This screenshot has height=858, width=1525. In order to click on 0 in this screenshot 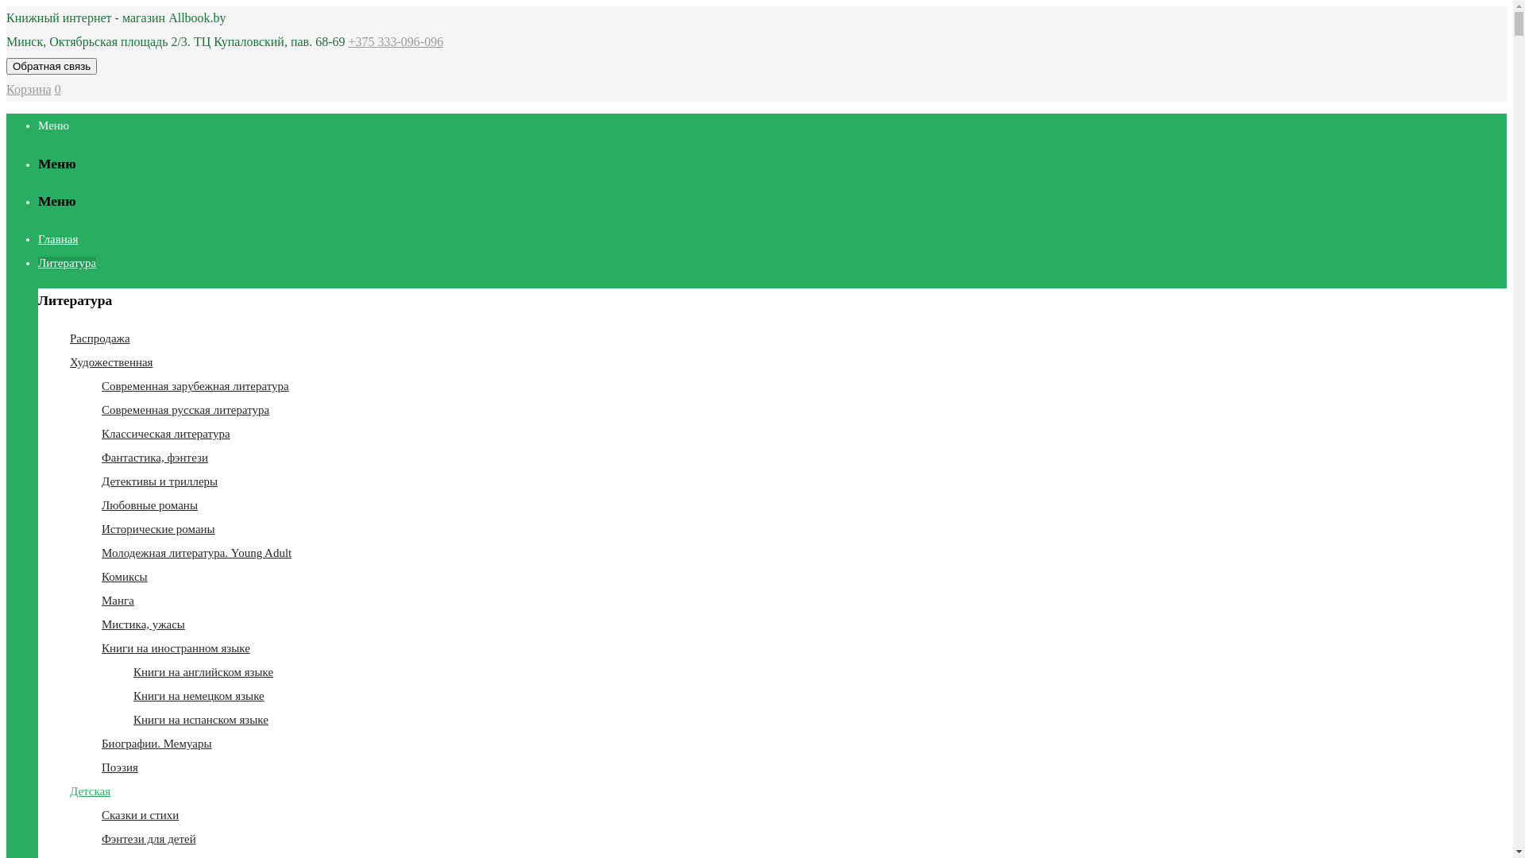, I will do `click(58, 89)`.